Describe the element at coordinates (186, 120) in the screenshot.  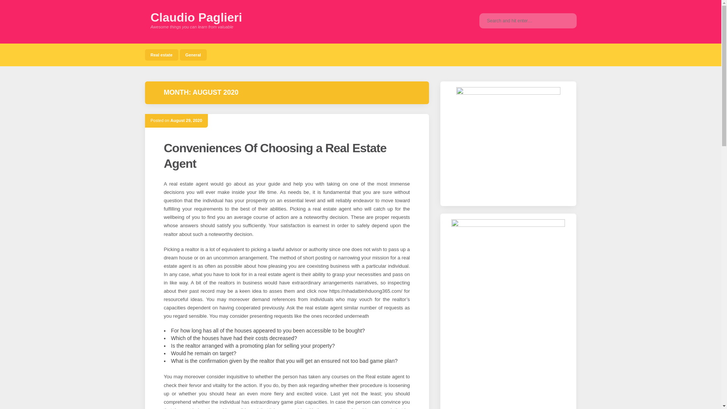
I see `August 29, 2020` at that location.